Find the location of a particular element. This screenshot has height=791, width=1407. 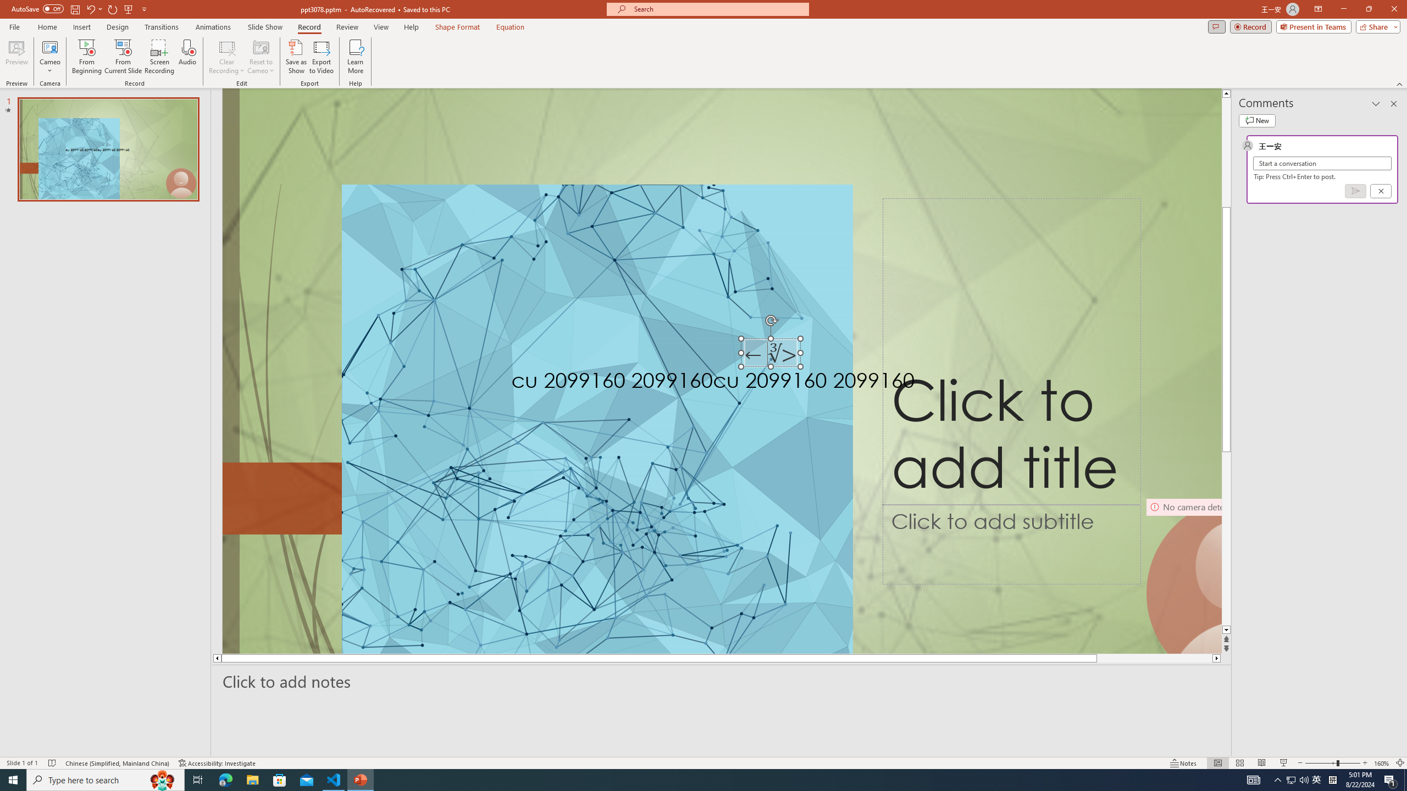

New comment is located at coordinates (1256, 120).